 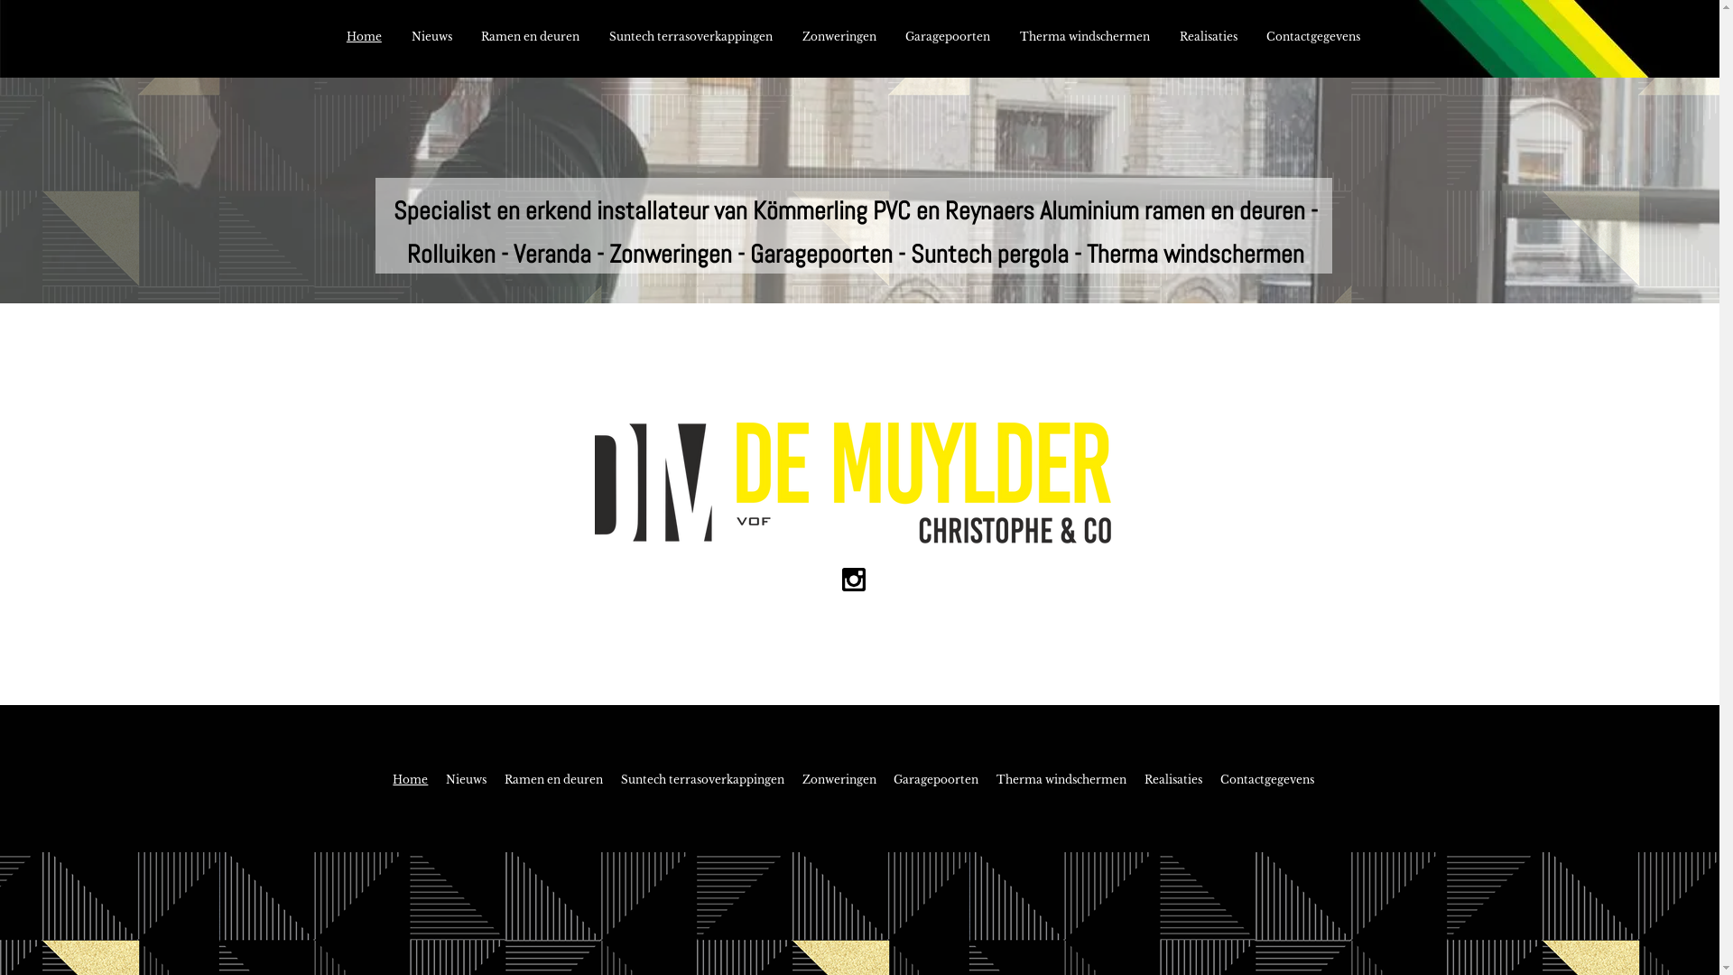 I want to click on Home, so click(x=365, y=37).